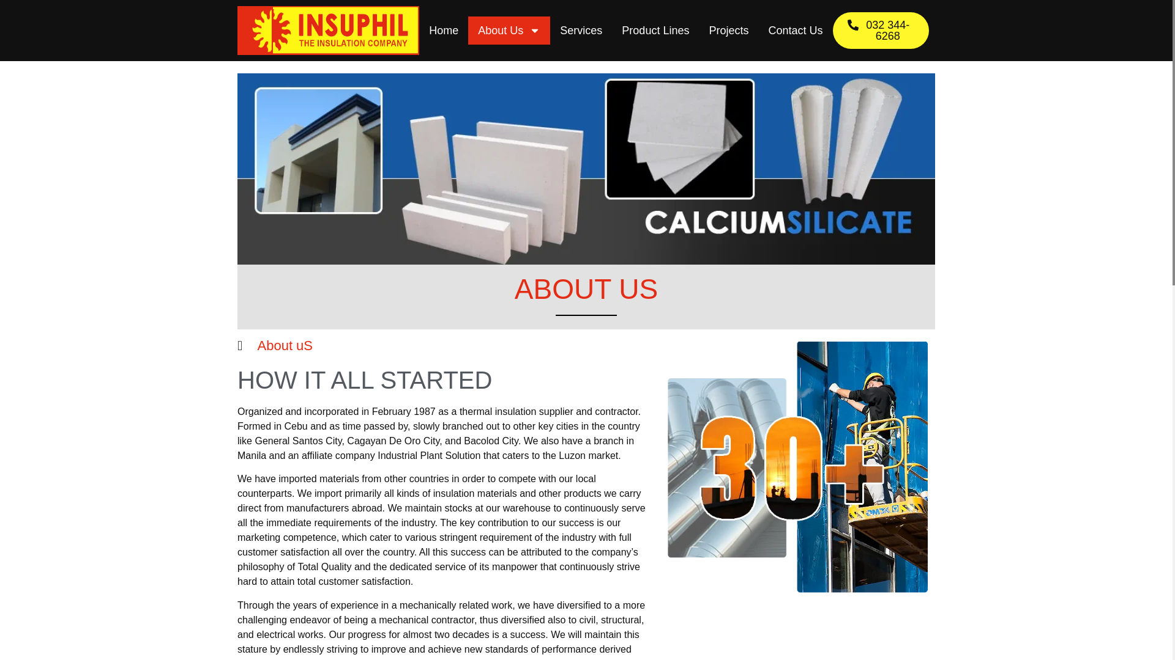 Image resolution: width=1175 pixels, height=660 pixels. What do you see at coordinates (881, 31) in the screenshot?
I see `032 344-6268` at bounding box center [881, 31].